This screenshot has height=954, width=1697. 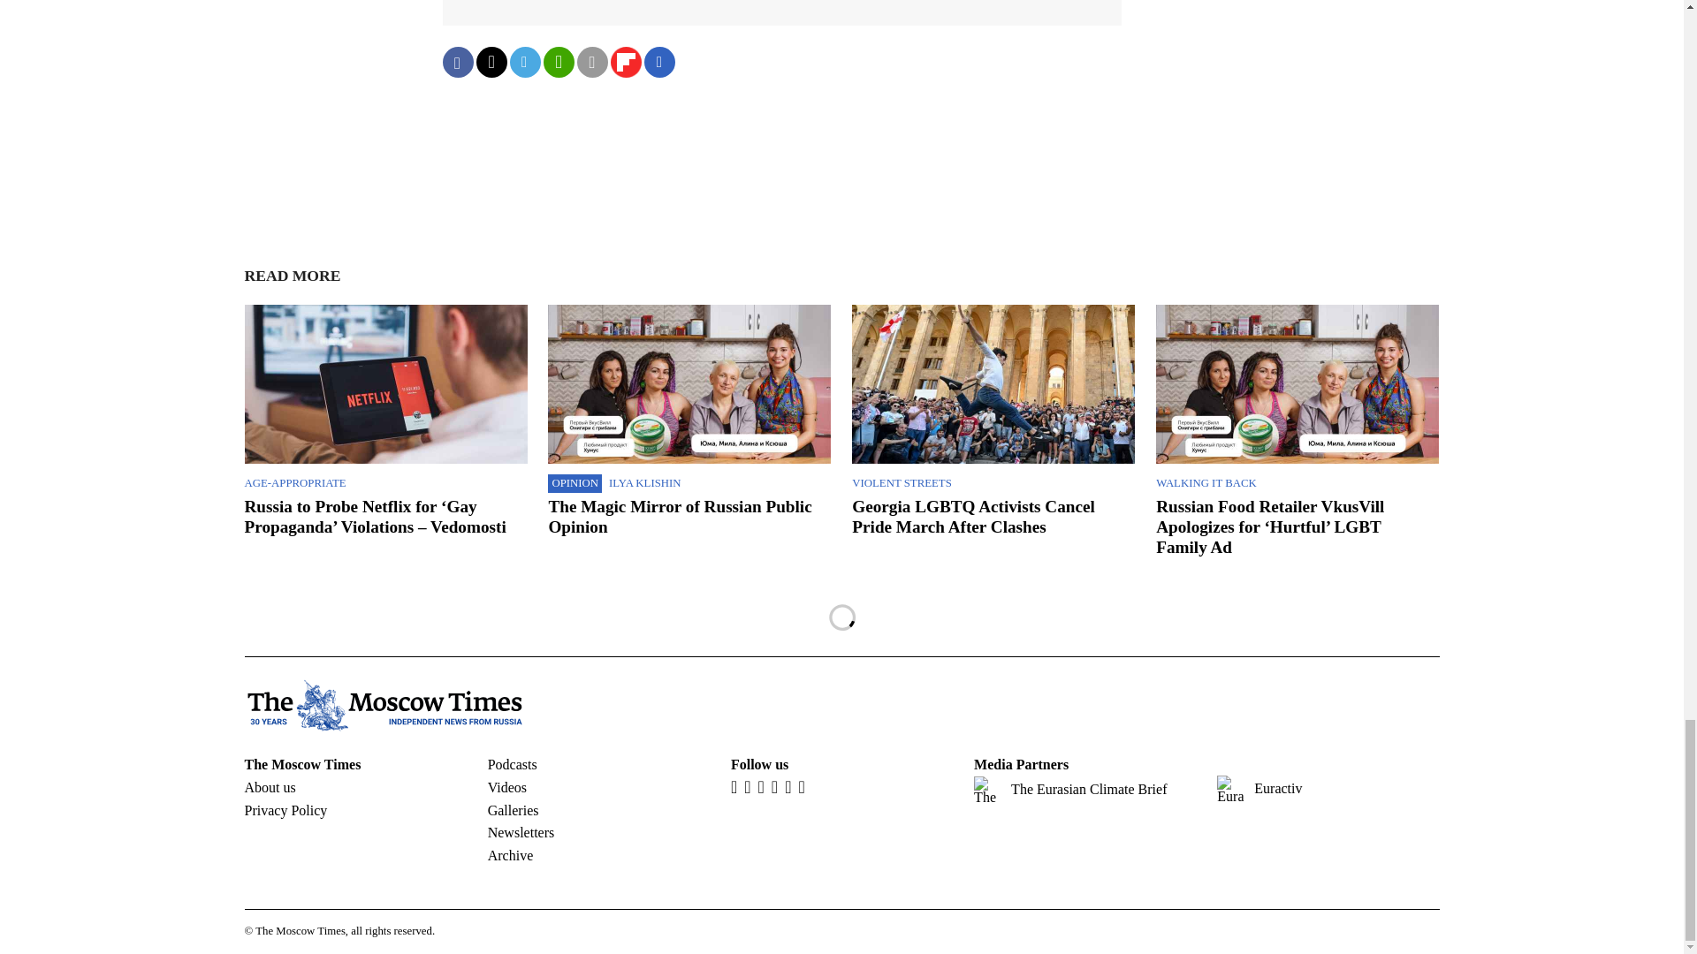 I want to click on Share on Telegram, so click(x=524, y=62).